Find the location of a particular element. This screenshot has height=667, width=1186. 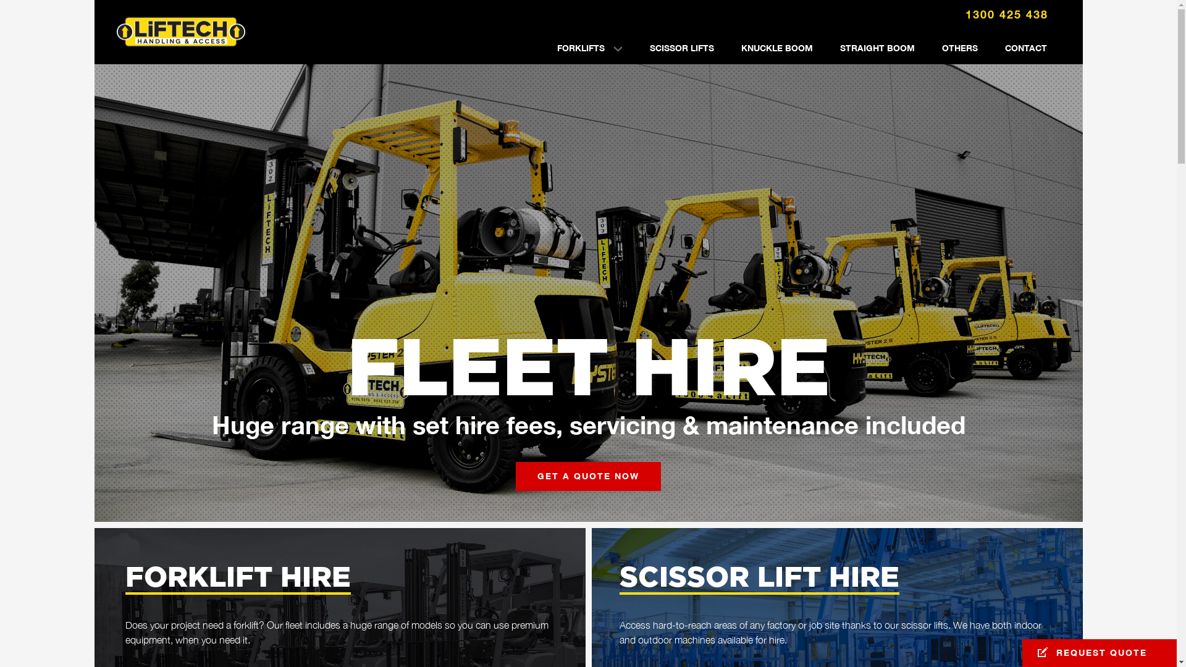

CONTACT is located at coordinates (1025, 48).